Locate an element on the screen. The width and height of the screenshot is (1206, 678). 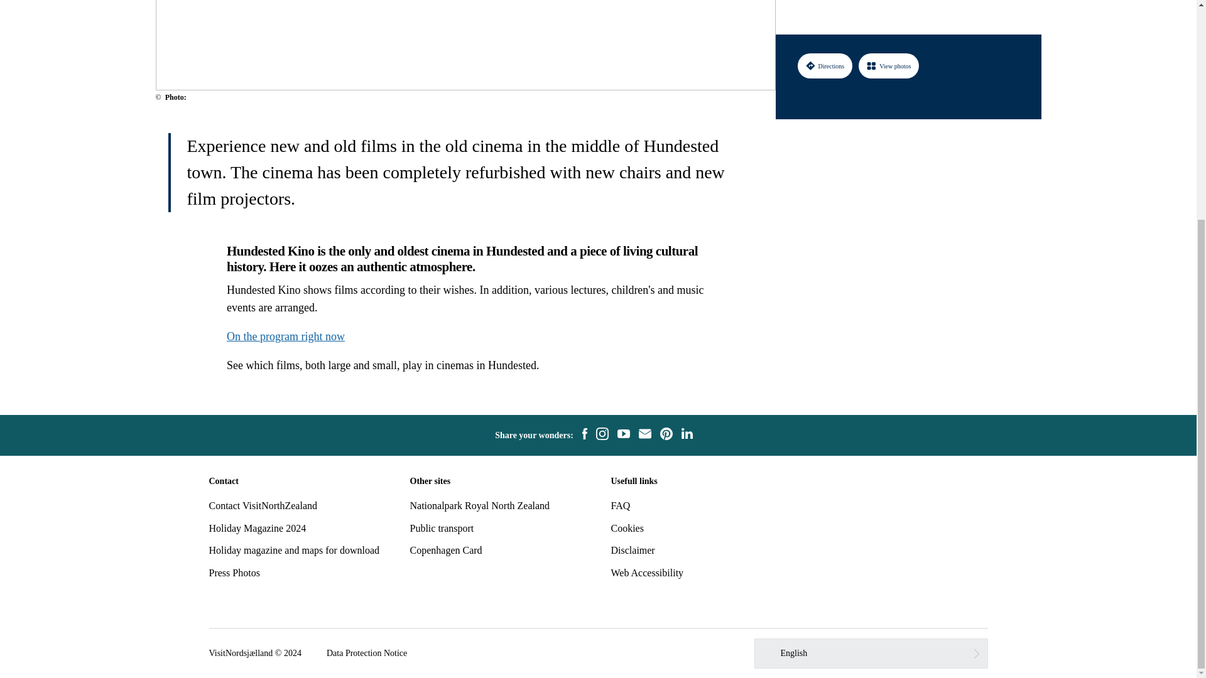
youtube is located at coordinates (623, 435).